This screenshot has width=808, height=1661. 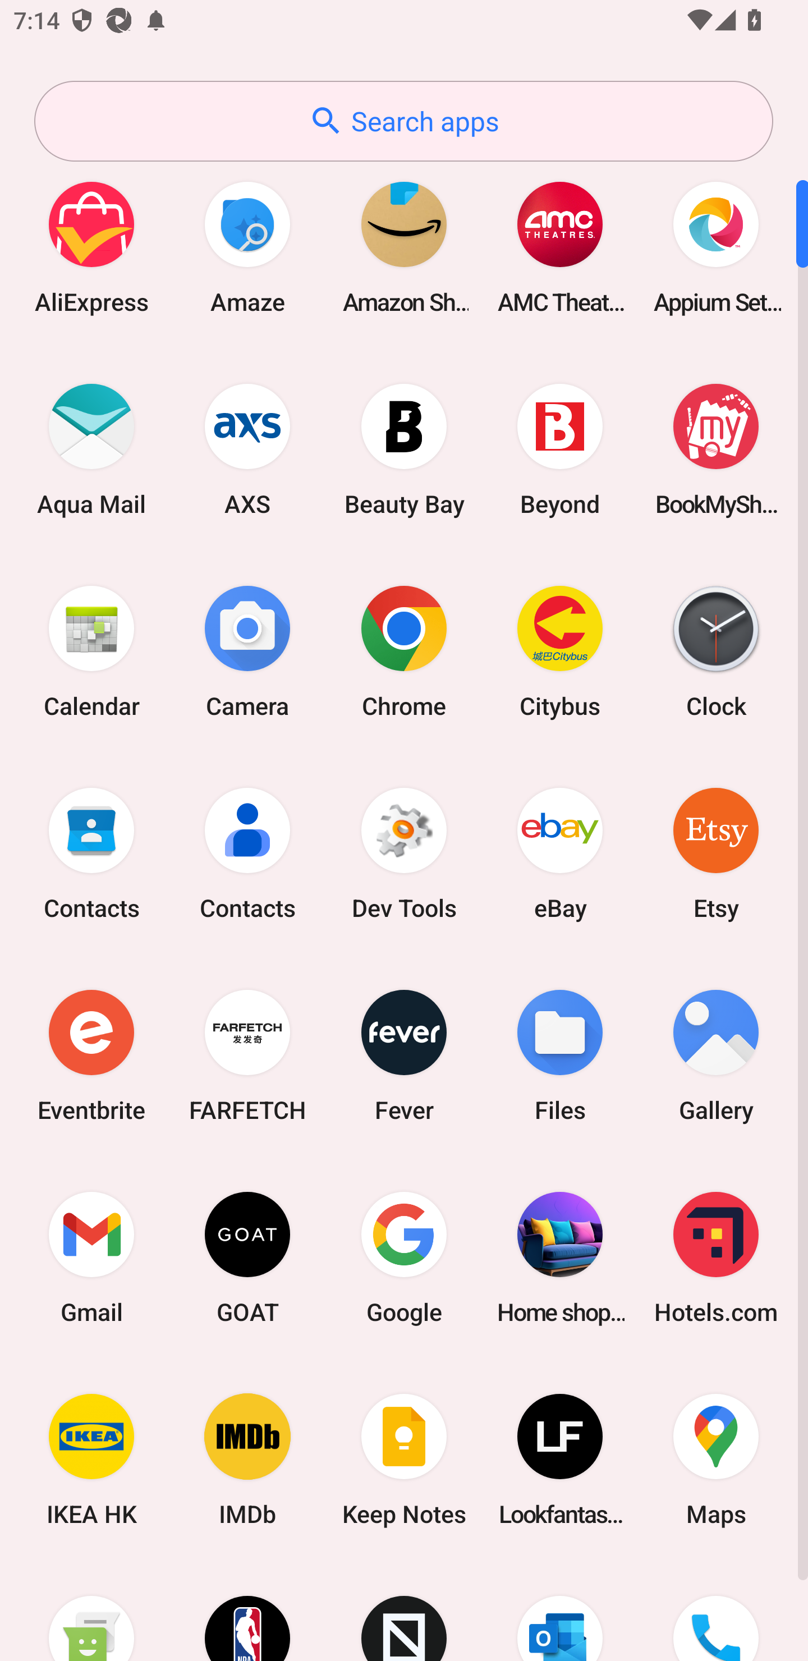 I want to click on Aqua Mail, so click(x=91, y=449).